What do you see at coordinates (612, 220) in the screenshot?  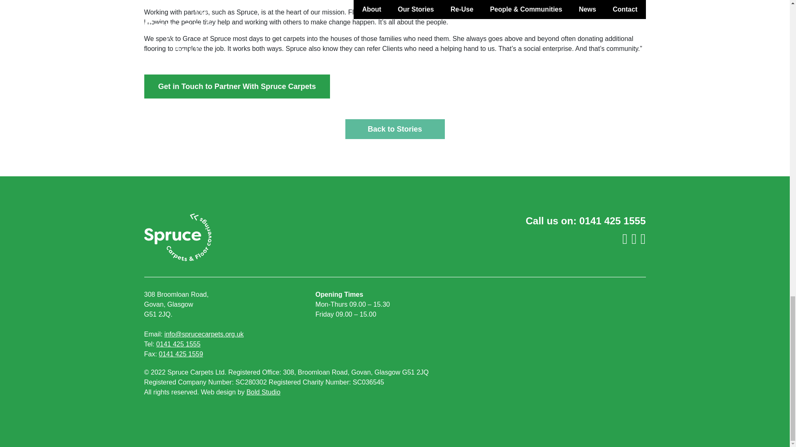 I see `0141 425 1555` at bounding box center [612, 220].